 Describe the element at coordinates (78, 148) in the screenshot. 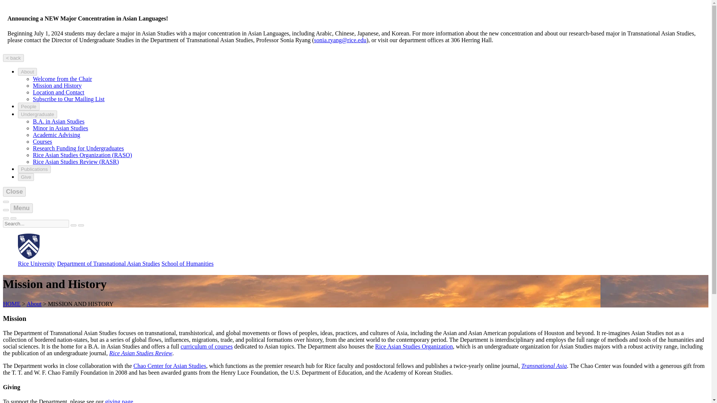

I see `Research Funding for Undergraduates` at that location.